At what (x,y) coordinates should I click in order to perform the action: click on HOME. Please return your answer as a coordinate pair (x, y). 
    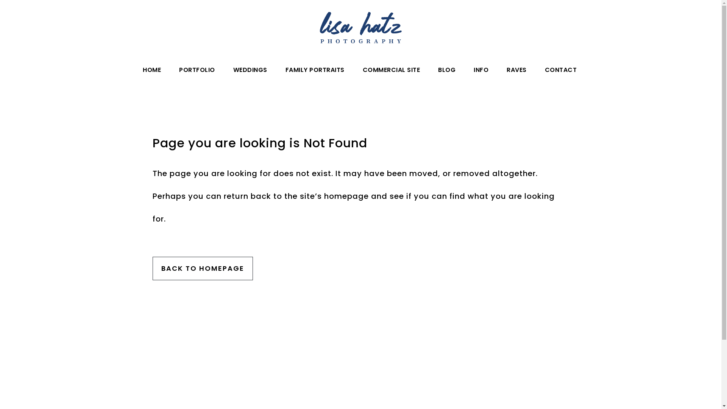
    Looking at the image, I should click on (152, 70).